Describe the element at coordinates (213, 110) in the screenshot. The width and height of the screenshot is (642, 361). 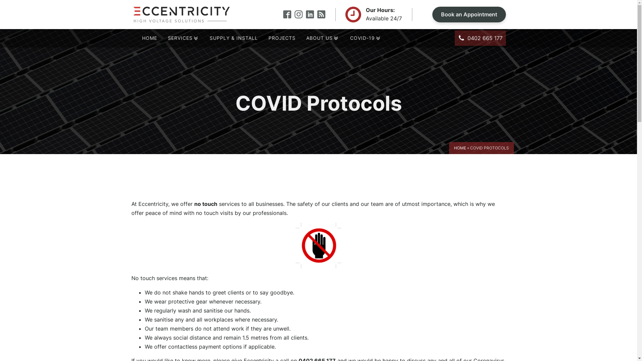
I see `Industrial Electricians Australia` at that location.